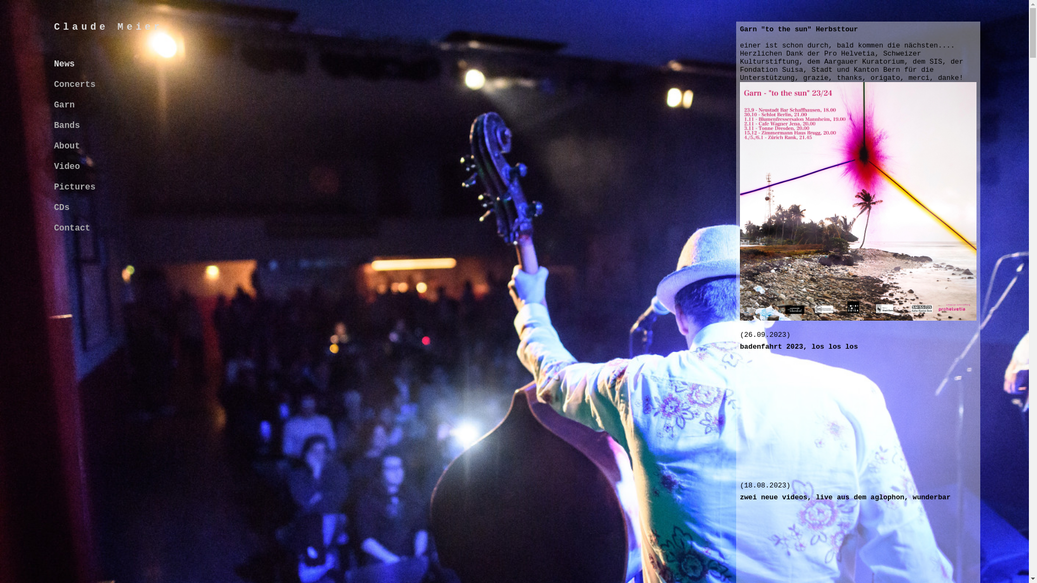  I want to click on Concerts, so click(75, 85).